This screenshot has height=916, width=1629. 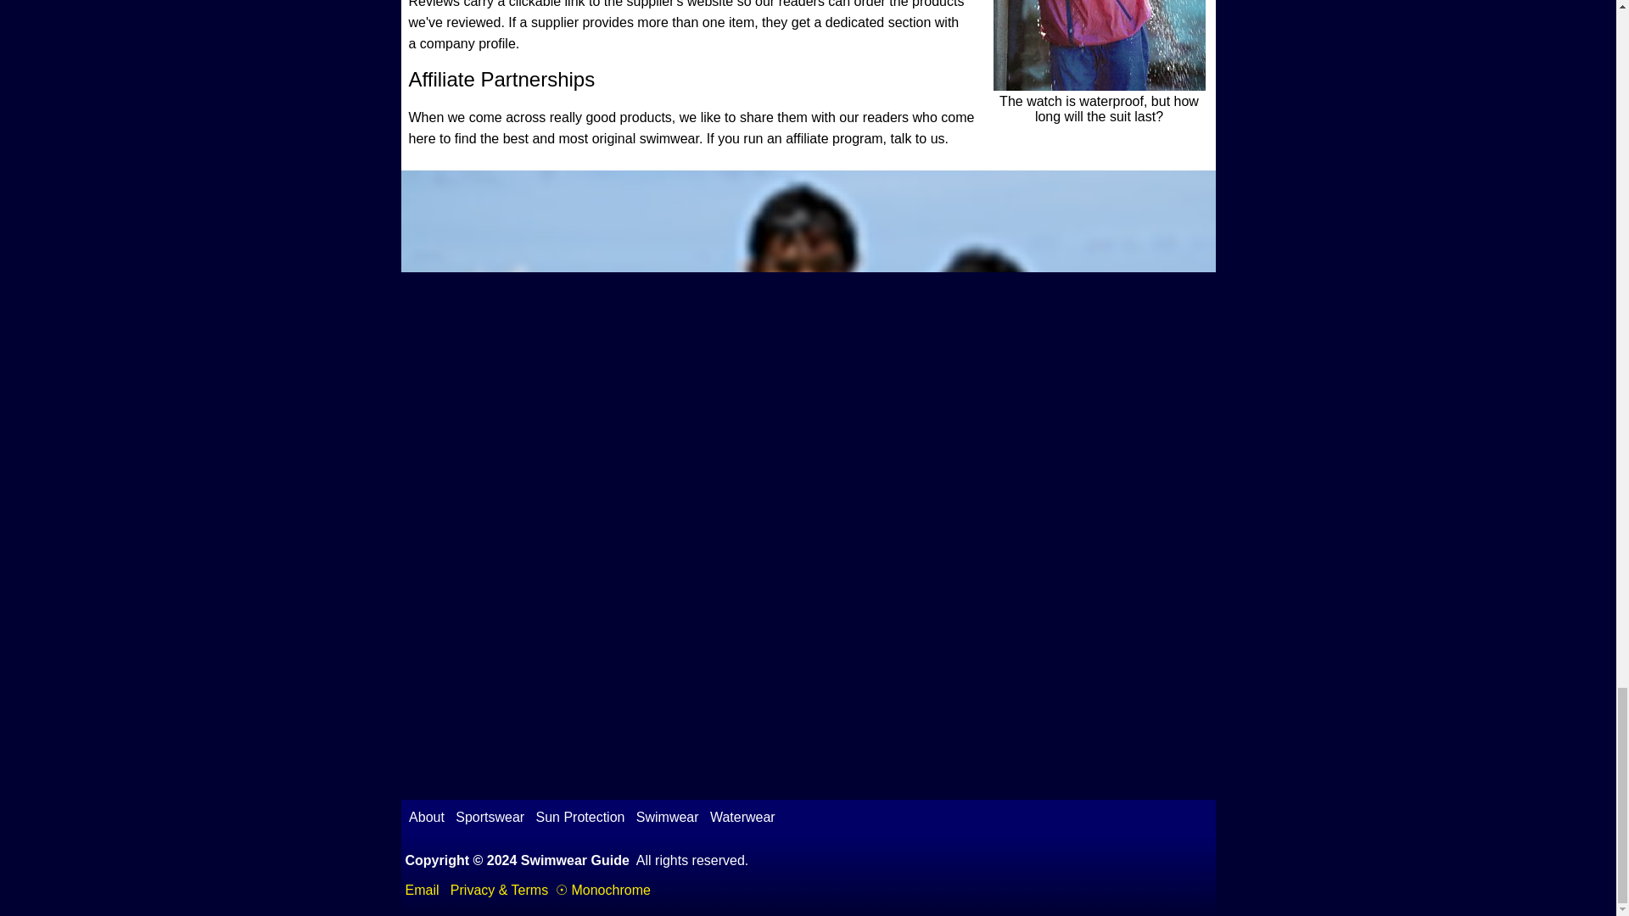 I want to click on Waterwear brings you convenience, warmth, and sun protection, so click(x=742, y=817).